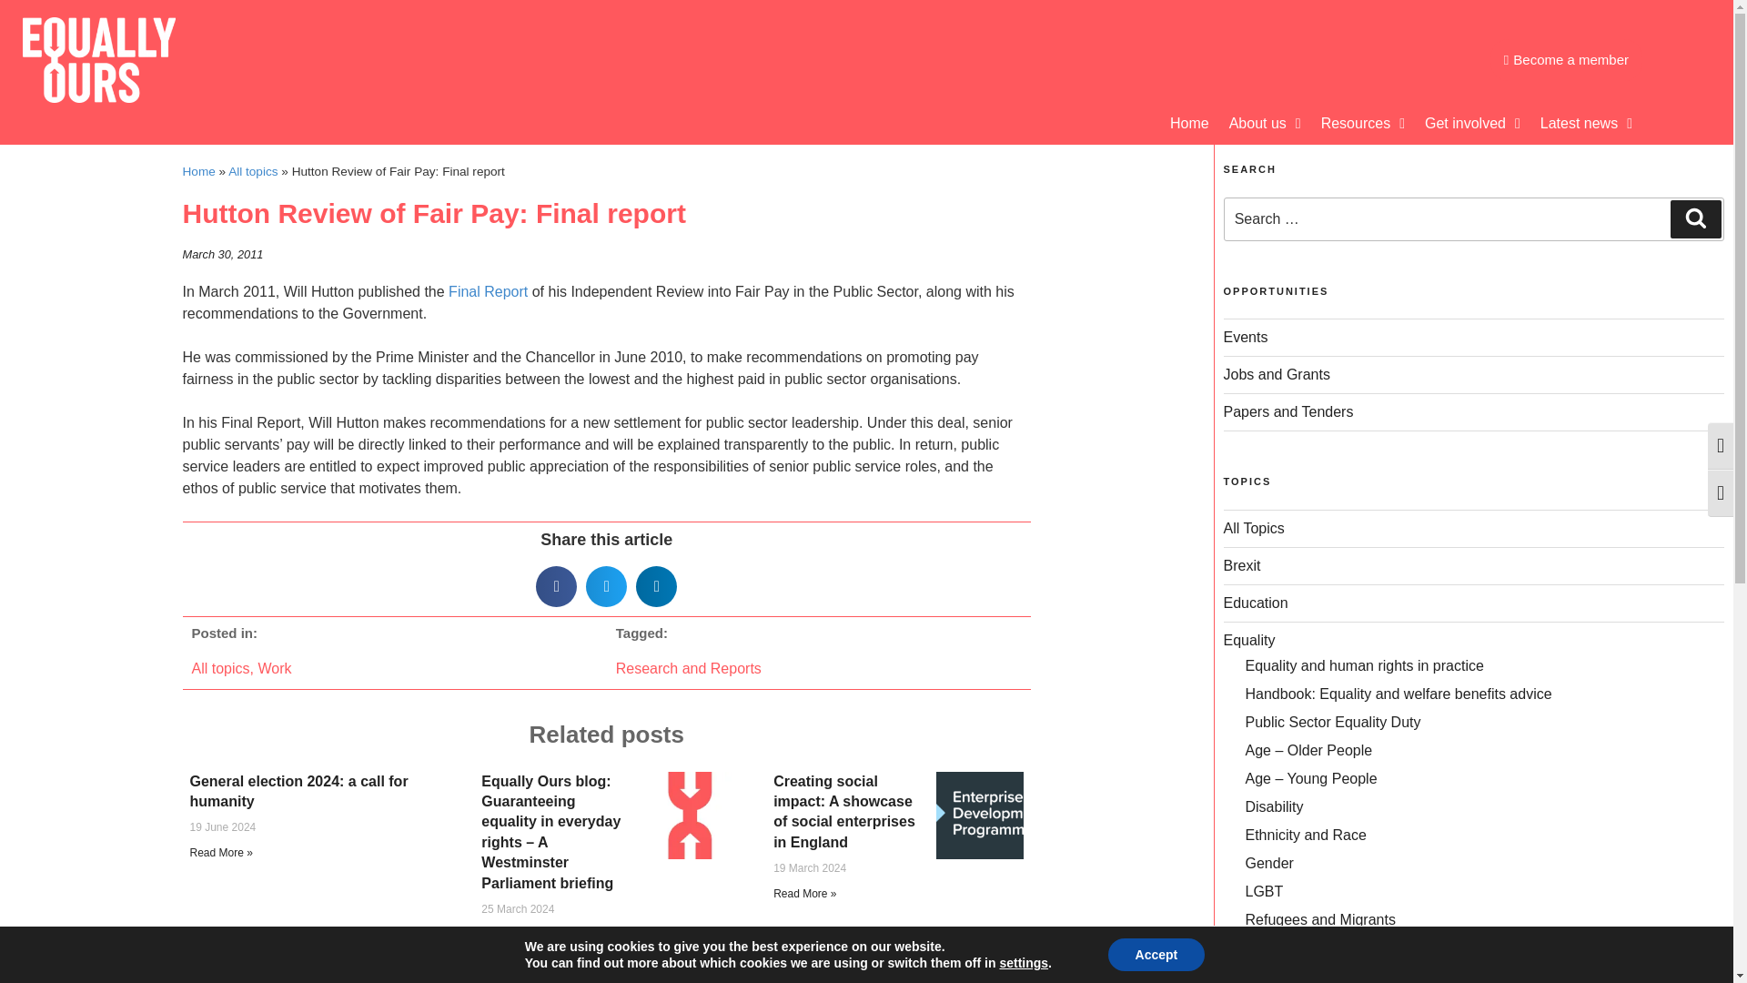 The image size is (1747, 983). What do you see at coordinates (1472, 124) in the screenshot?
I see `Get involved` at bounding box center [1472, 124].